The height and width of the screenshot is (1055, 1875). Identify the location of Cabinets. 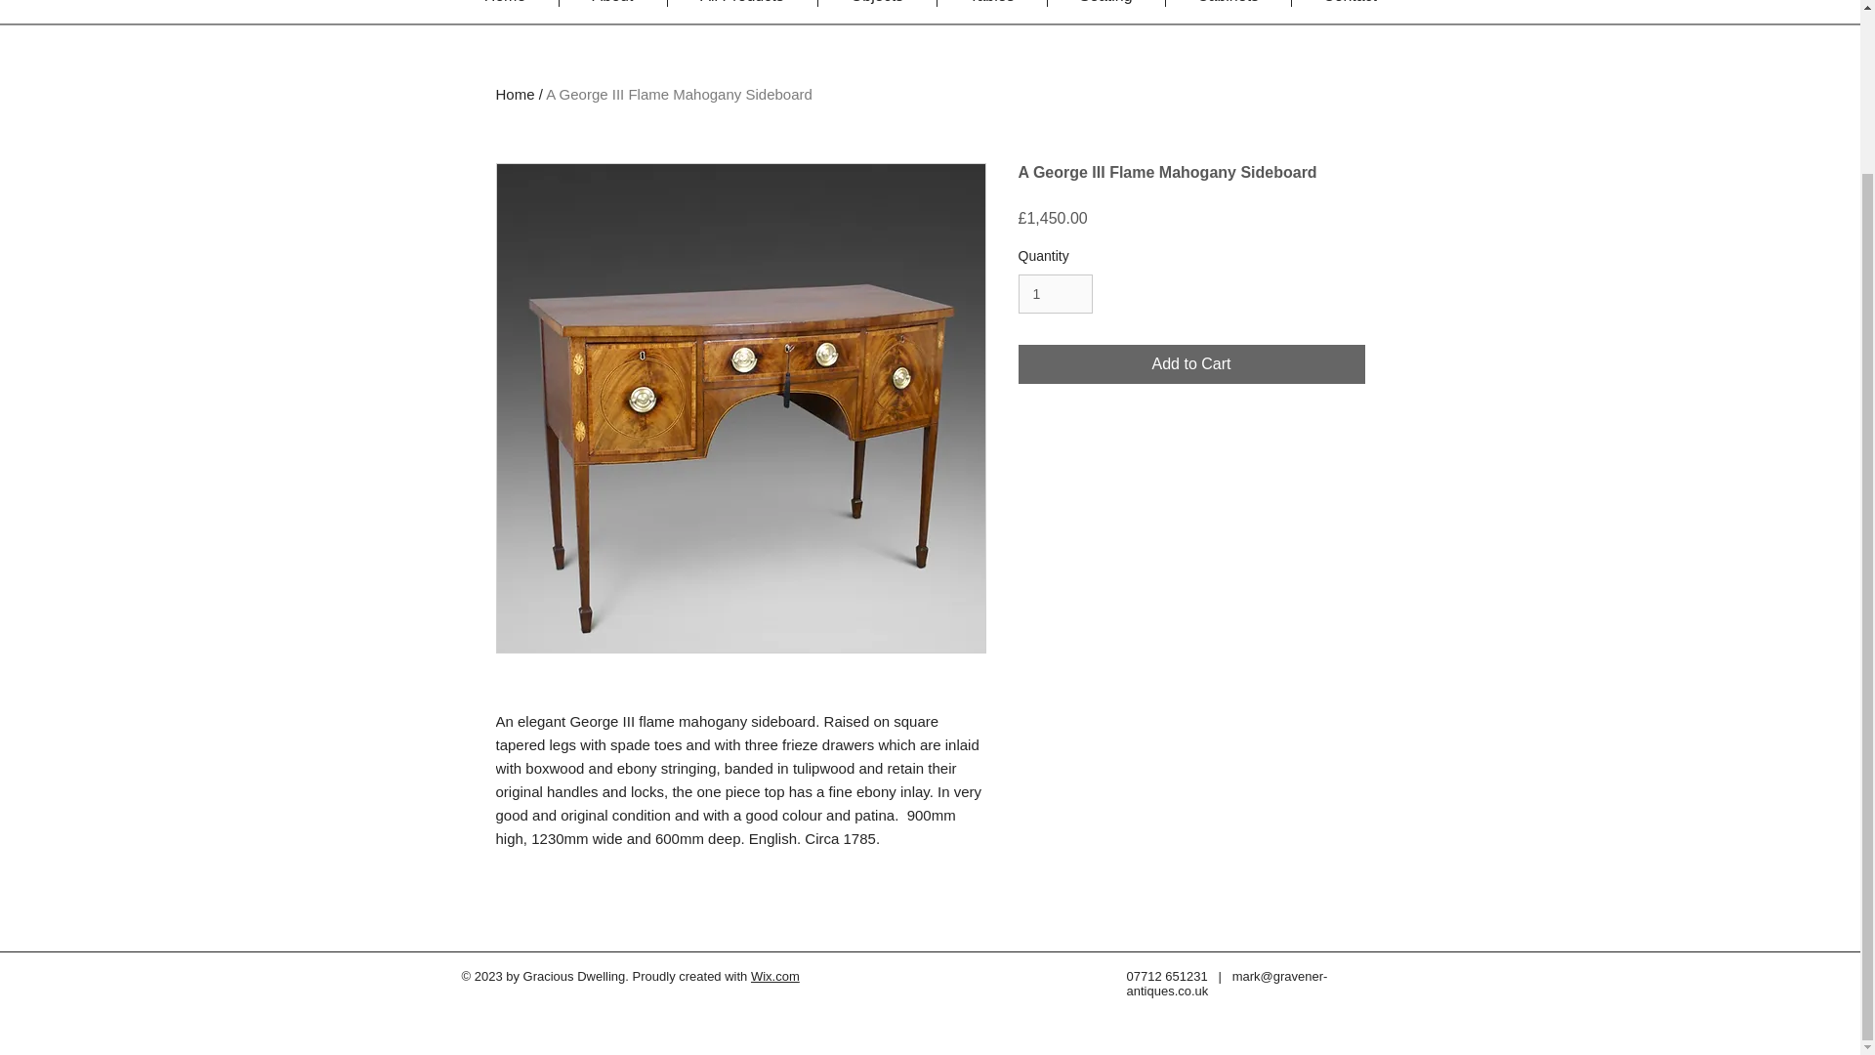
(1229, 3).